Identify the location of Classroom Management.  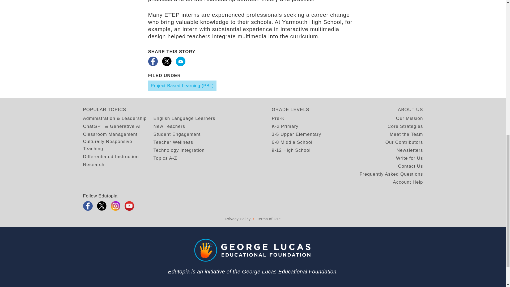
(108, 103).